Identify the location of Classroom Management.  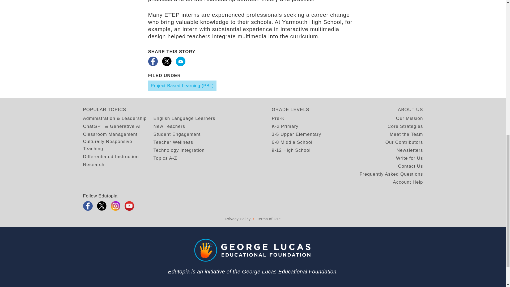
(108, 103).